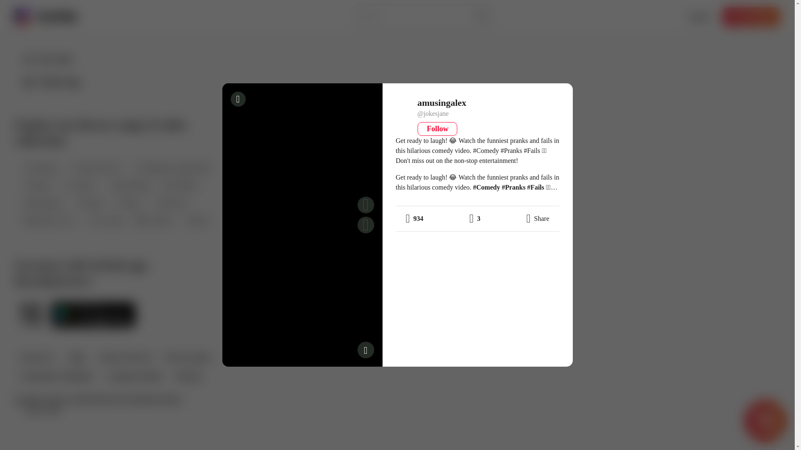 This screenshot has height=450, width=801. I want to click on Contact Us, so click(37, 358).